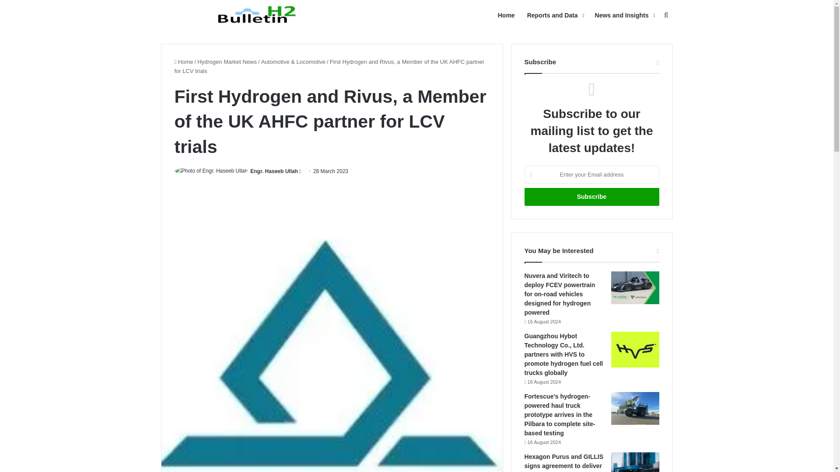  Describe the element at coordinates (183, 62) in the screenshot. I see `Home` at that location.